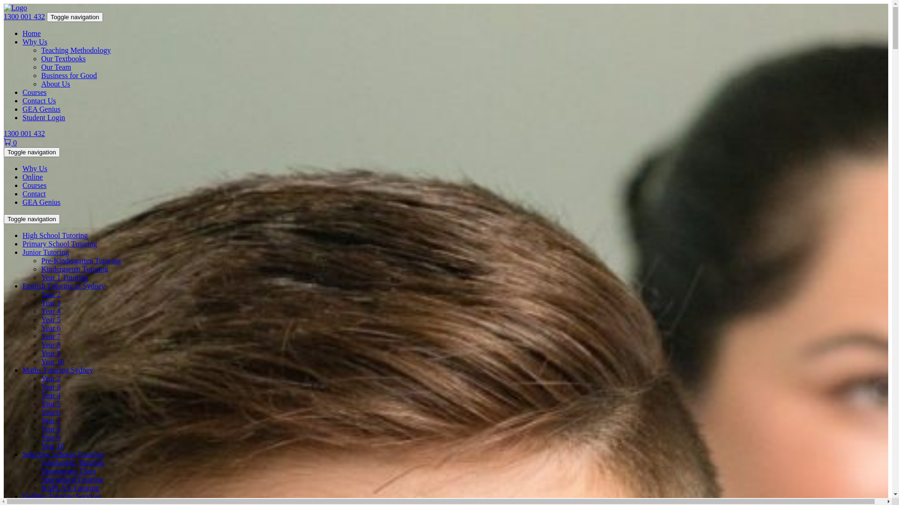 This screenshot has height=505, width=899. Describe the element at coordinates (51, 396) in the screenshot. I see `Year 4` at that location.